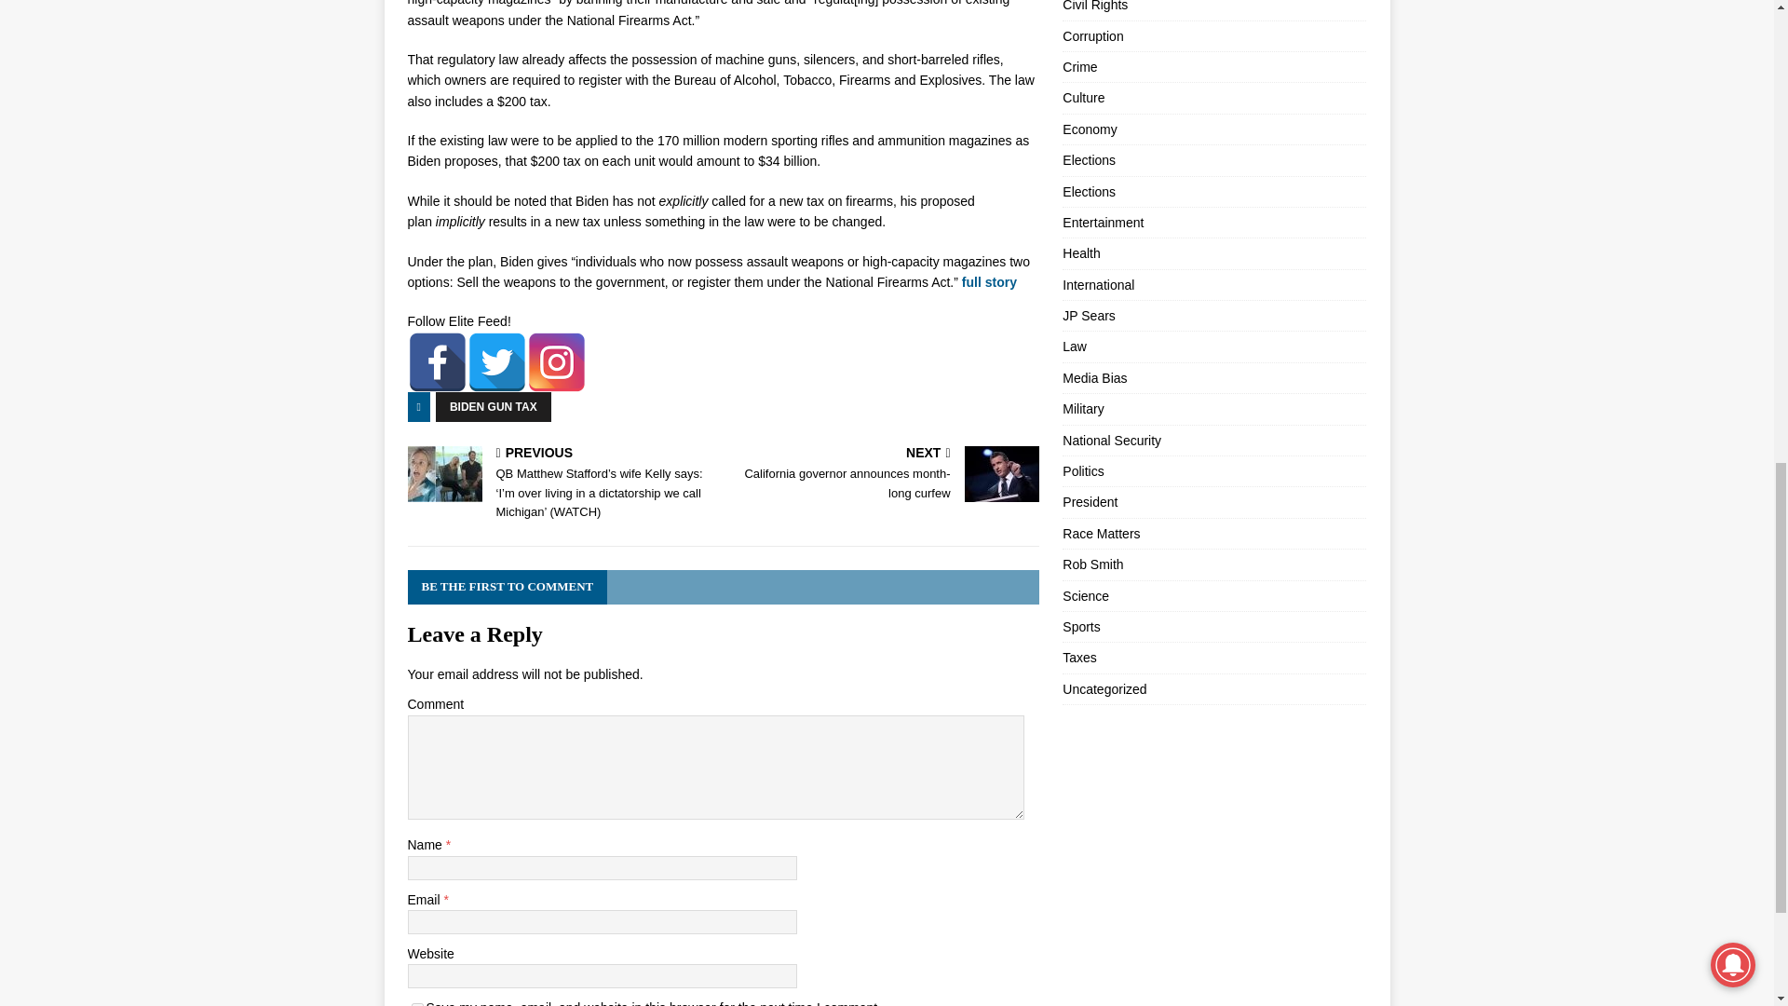 The height and width of the screenshot is (1006, 1788). What do you see at coordinates (989, 281) in the screenshot?
I see `full story` at bounding box center [989, 281].